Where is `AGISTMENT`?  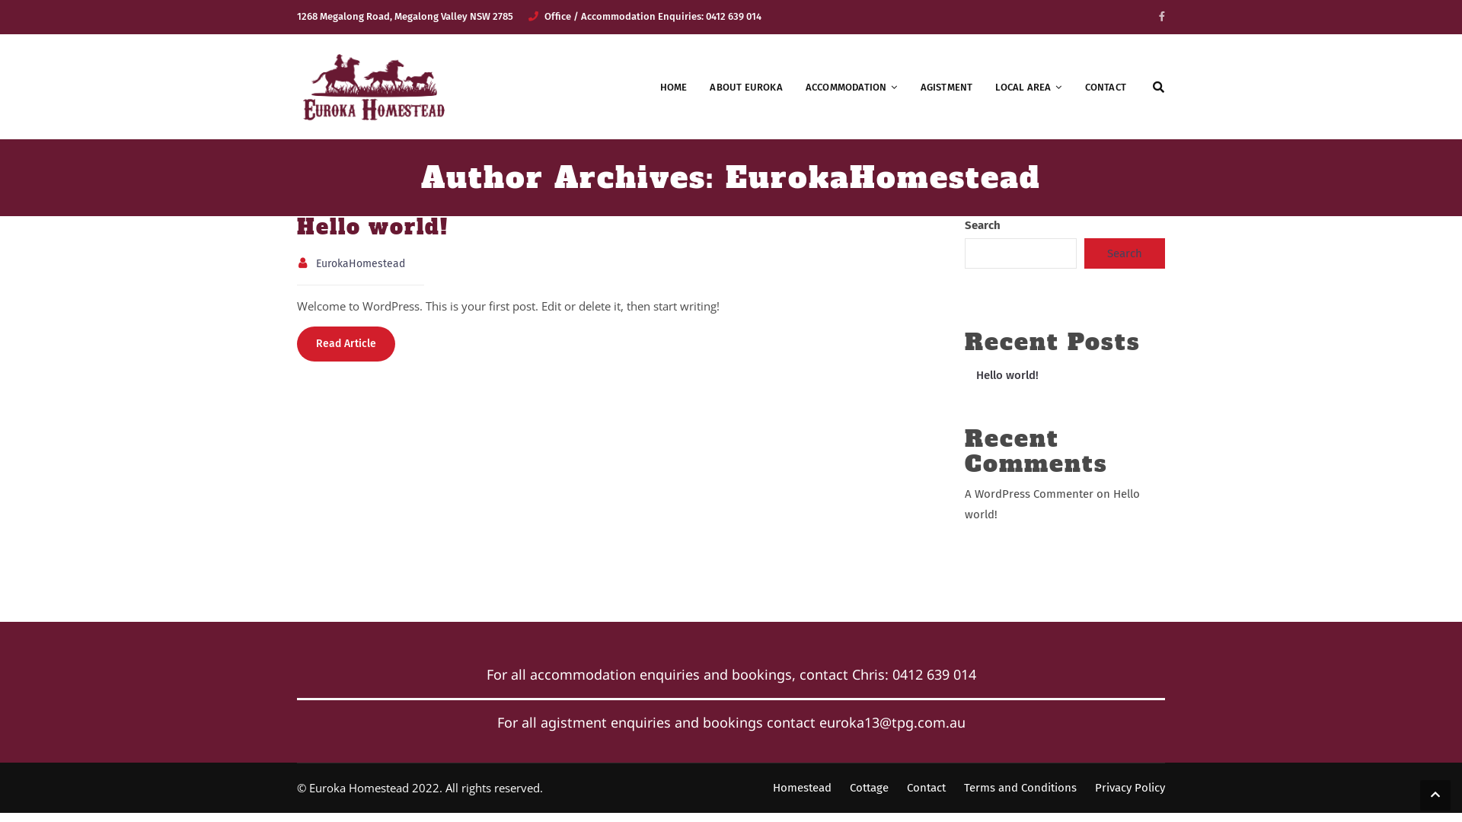 AGISTMENT is located at coordinates (947, 88).